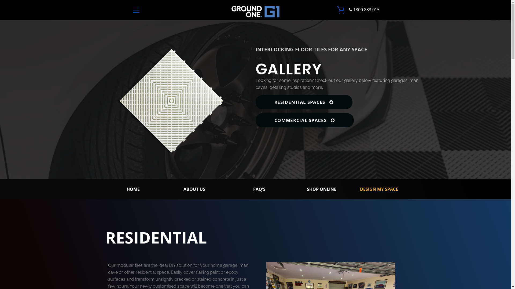 This screenshot has width=515, height=289. I want to click on DESIGN MY SPACE, so click(379, 189).